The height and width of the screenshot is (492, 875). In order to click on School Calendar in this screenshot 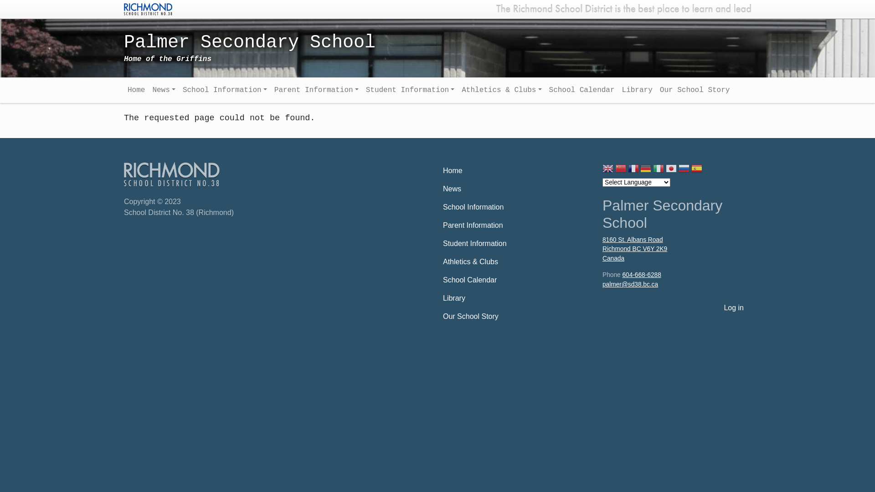, I will do `click(517, 280)`.